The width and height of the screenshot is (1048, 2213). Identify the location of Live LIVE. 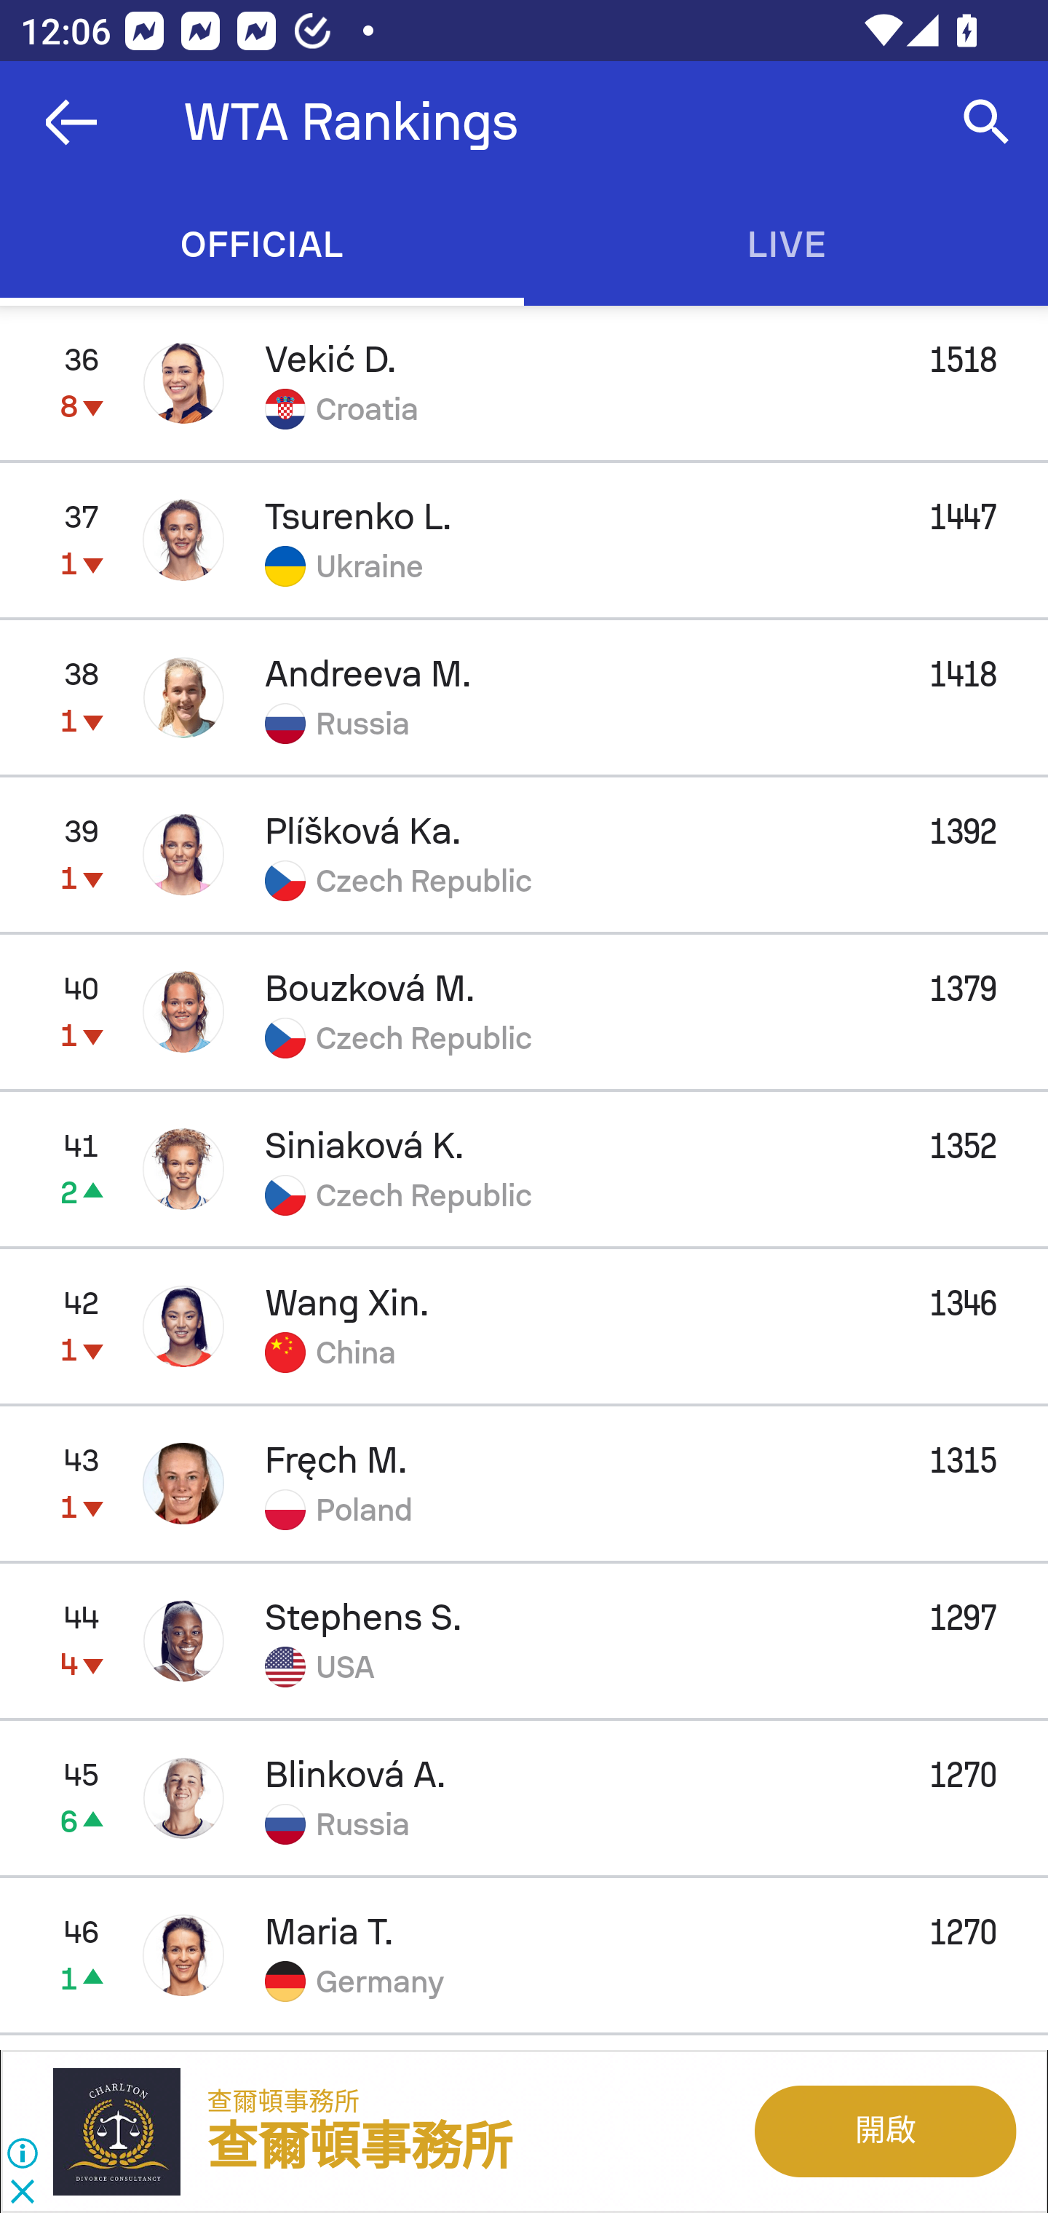
(786, 245).